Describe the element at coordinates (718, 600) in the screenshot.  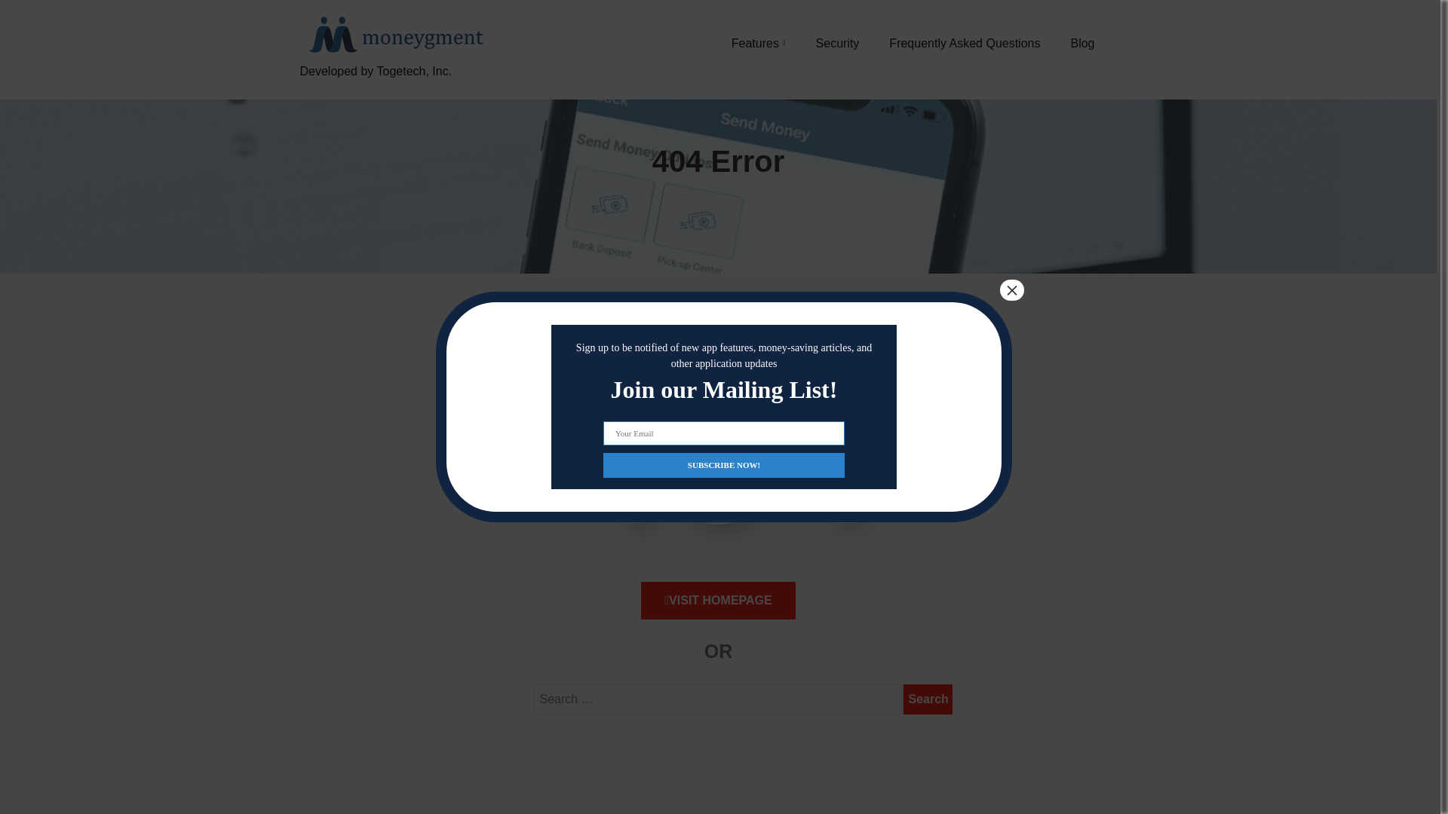
I see `VISIT HOMEPAGE` at that location.